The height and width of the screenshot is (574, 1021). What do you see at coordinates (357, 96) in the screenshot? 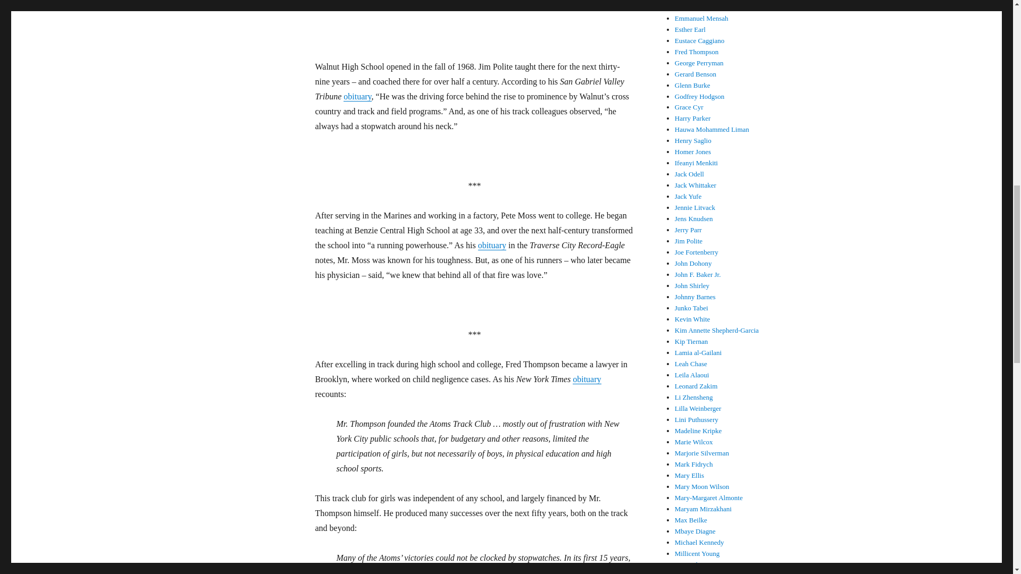
I see `obituary` at bounding box center [357, 96].